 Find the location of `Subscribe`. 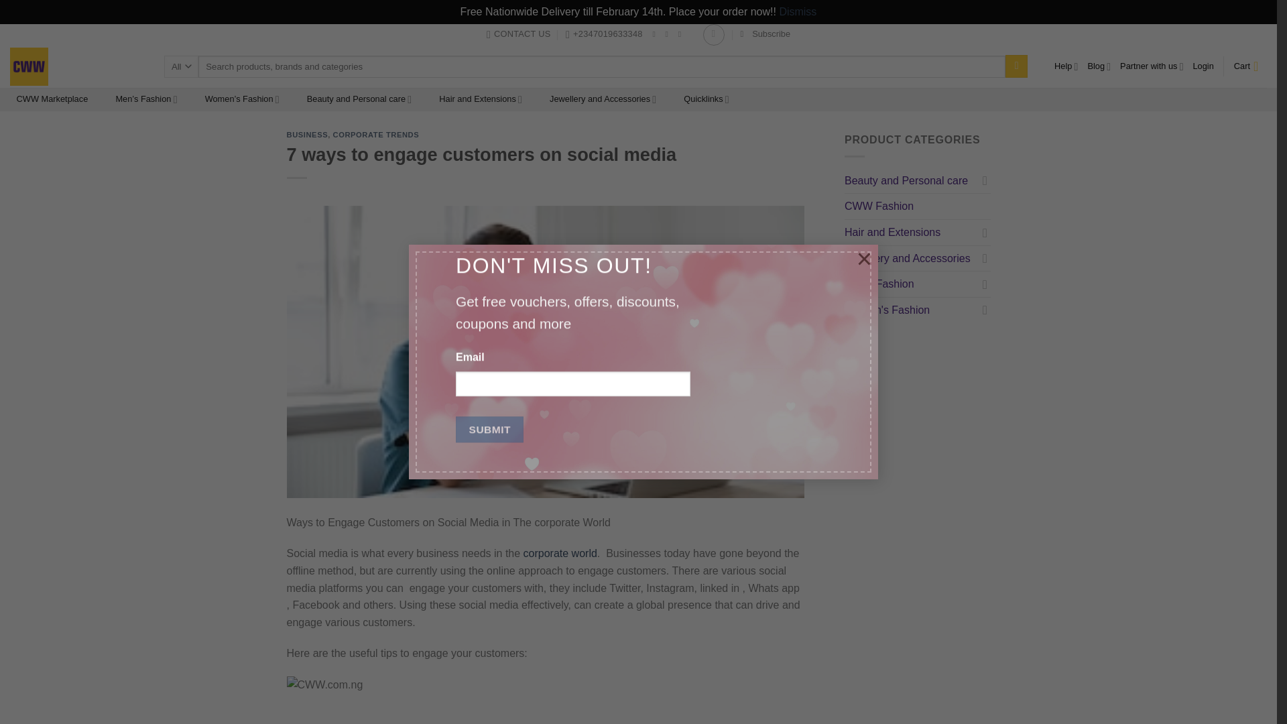

Subscribe is located at coordinates (765, 34).